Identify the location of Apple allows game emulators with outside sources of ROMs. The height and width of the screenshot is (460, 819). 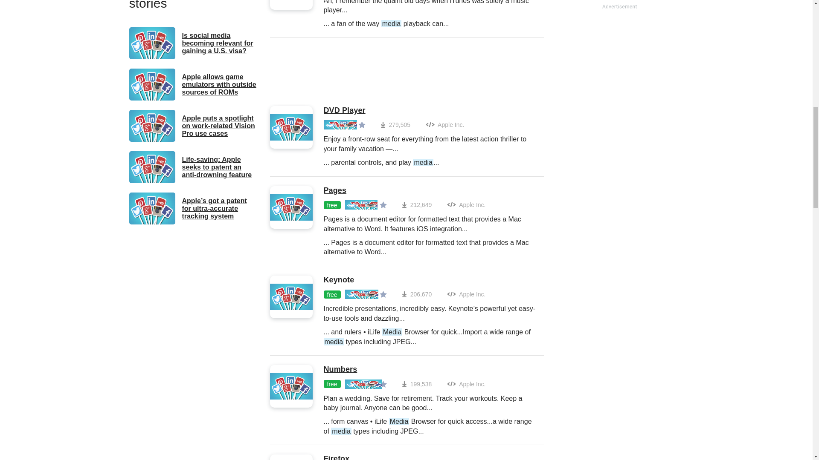
(193, 84).